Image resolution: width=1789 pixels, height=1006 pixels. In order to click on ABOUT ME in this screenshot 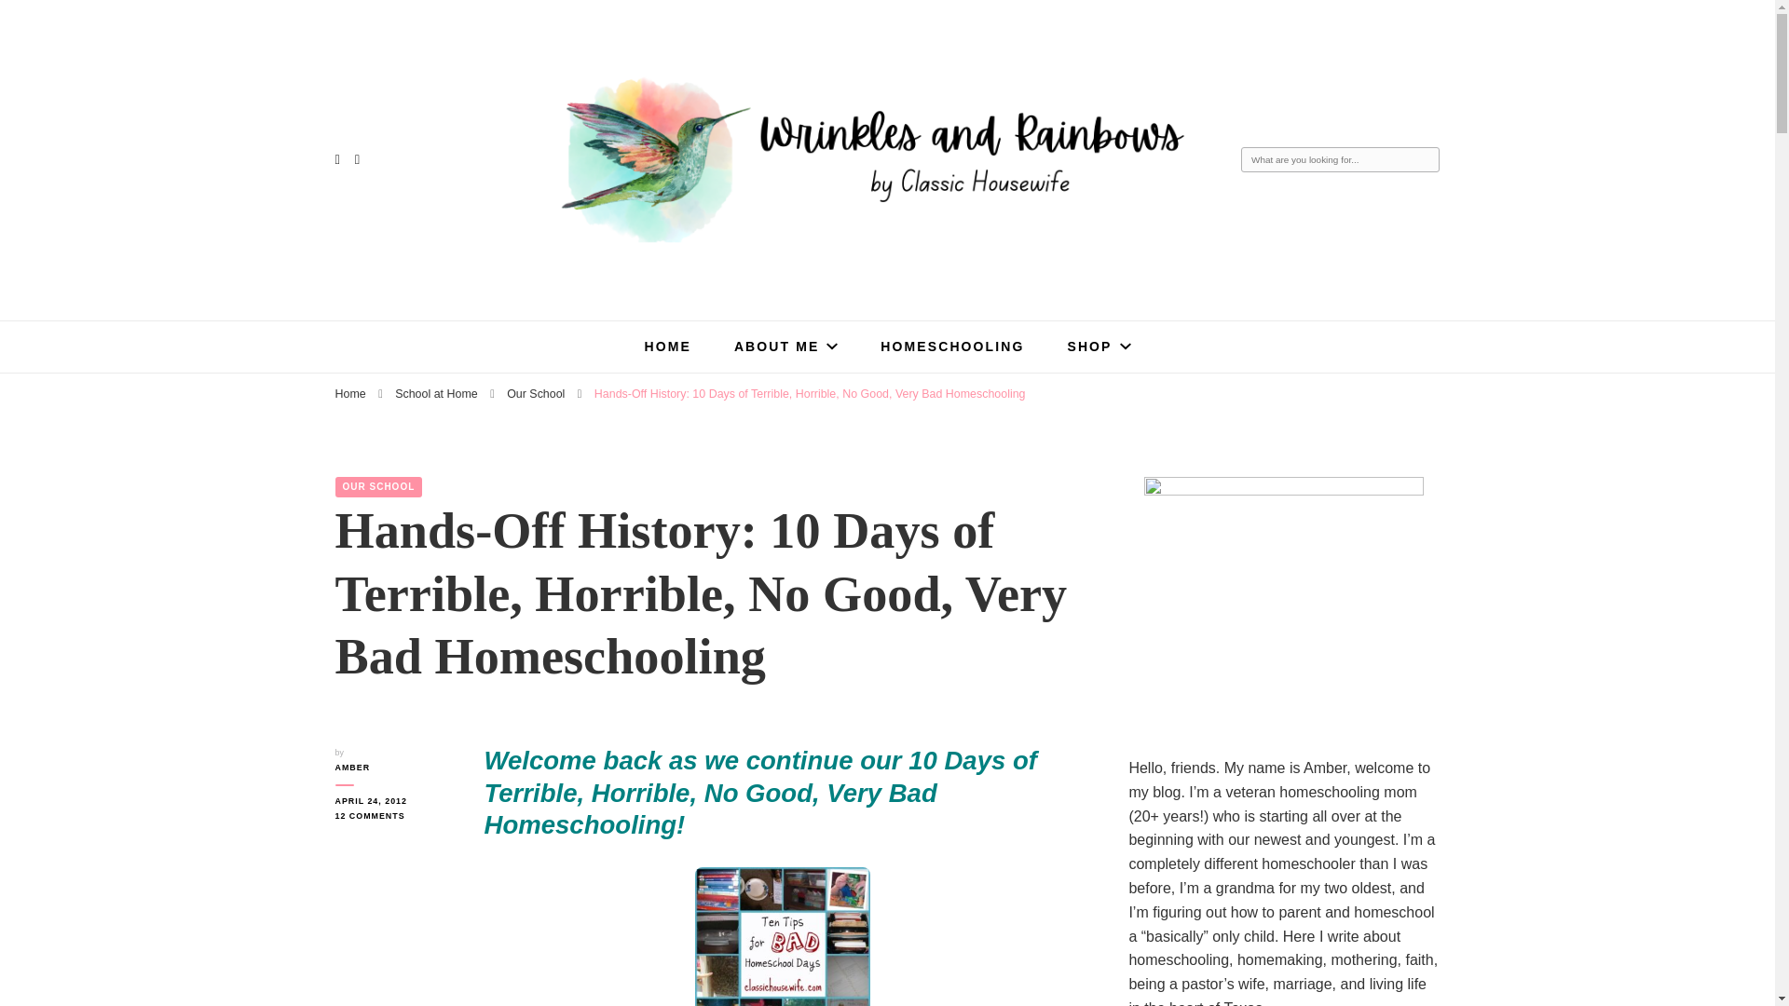, I will do `click(785, 347)`.